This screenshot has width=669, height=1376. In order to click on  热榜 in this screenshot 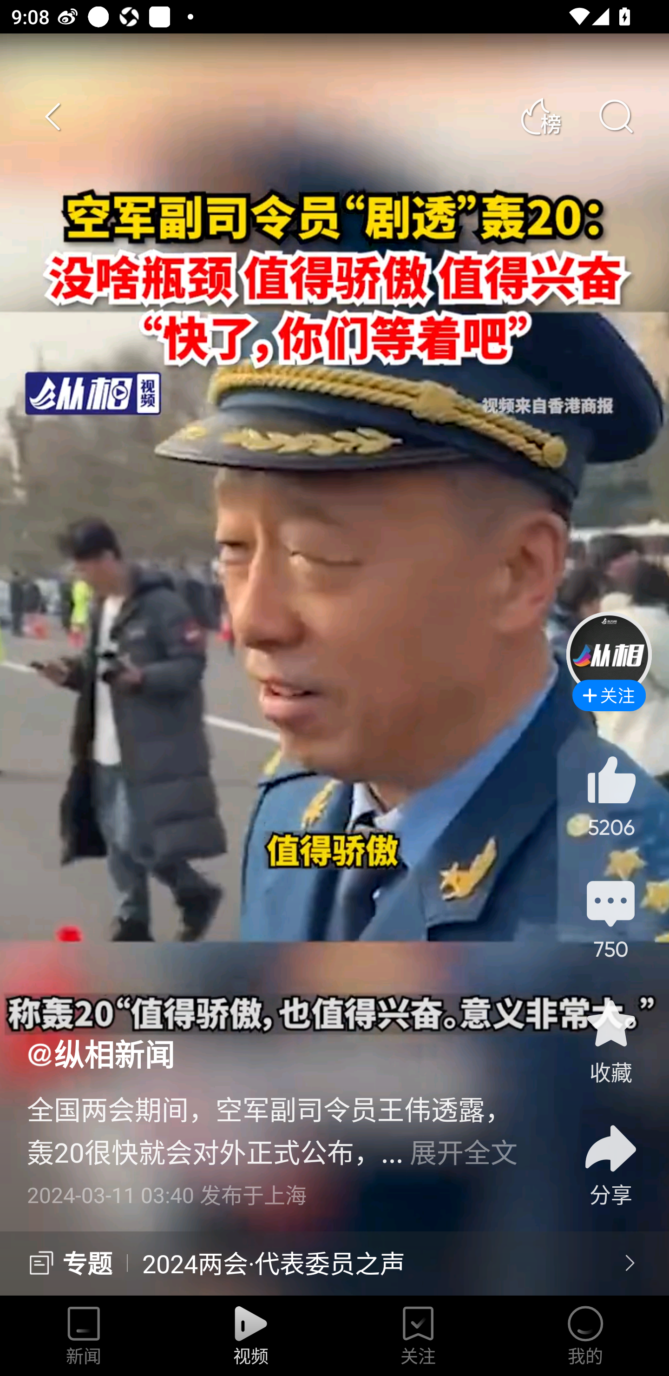, I will do `click(540, 117)`.